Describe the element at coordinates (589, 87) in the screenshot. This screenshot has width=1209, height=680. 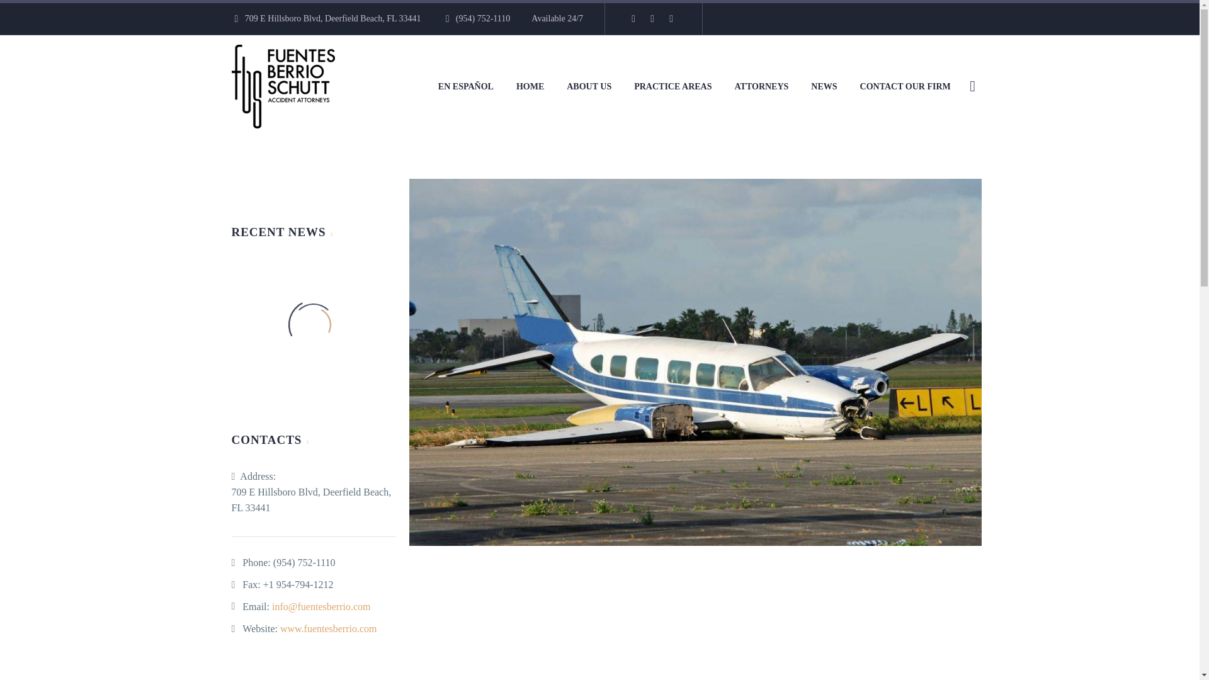
I see `ABOUT US` at that location.